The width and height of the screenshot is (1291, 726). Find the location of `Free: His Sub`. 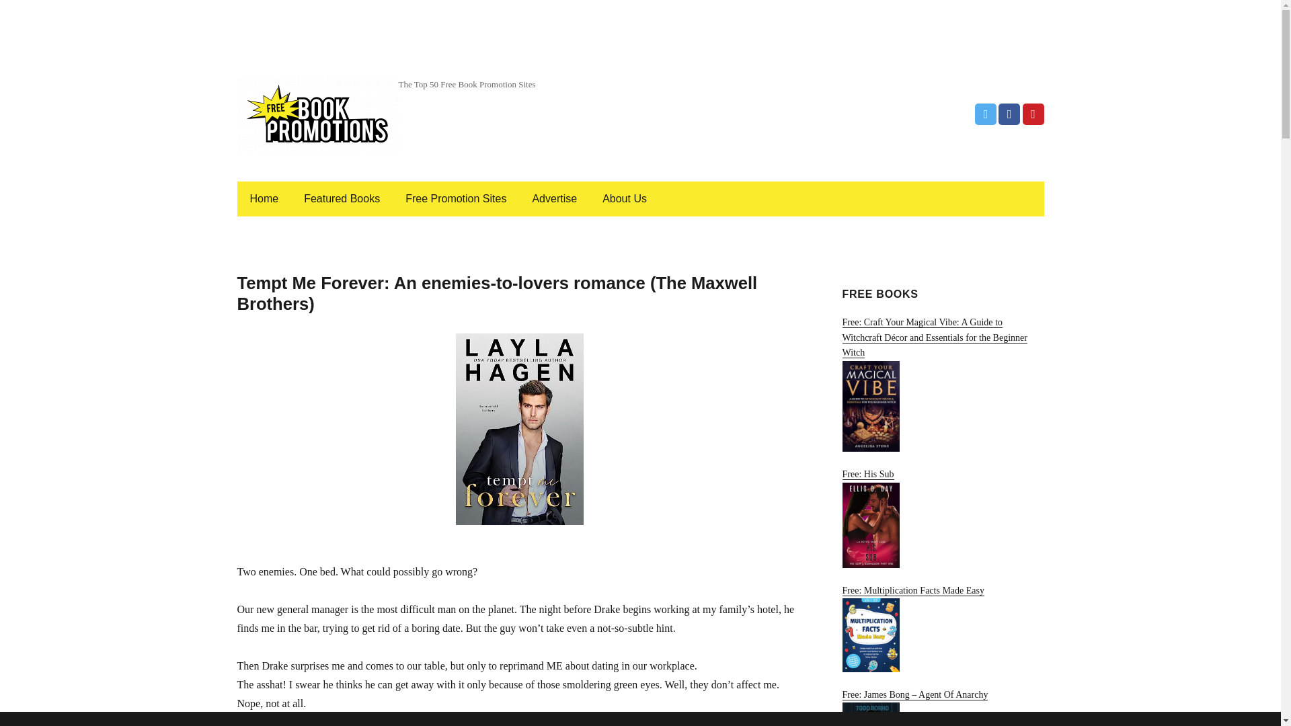

Free: His Sub is located at coordinates (942, 518).